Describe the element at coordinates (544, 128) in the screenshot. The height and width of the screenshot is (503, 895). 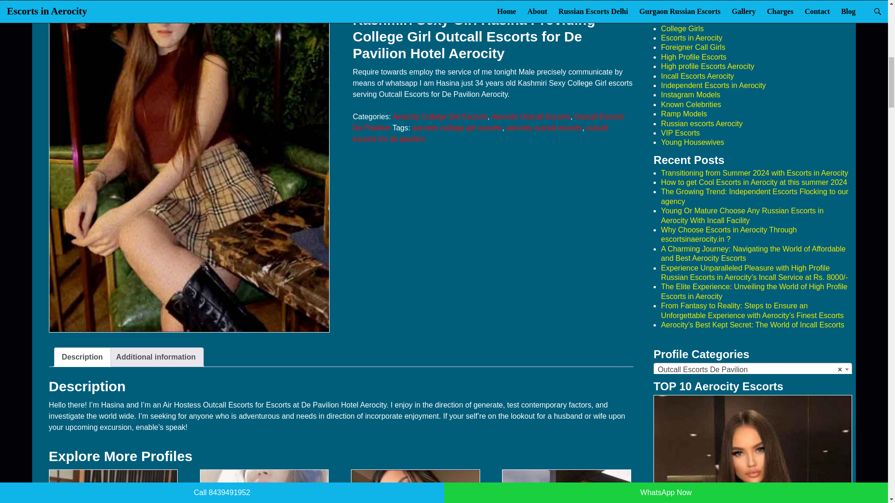
I see `aerocity outcall escorts` at that location.